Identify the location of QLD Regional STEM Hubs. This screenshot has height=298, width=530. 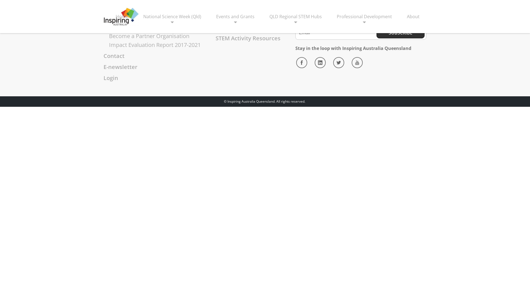
(296, 17).